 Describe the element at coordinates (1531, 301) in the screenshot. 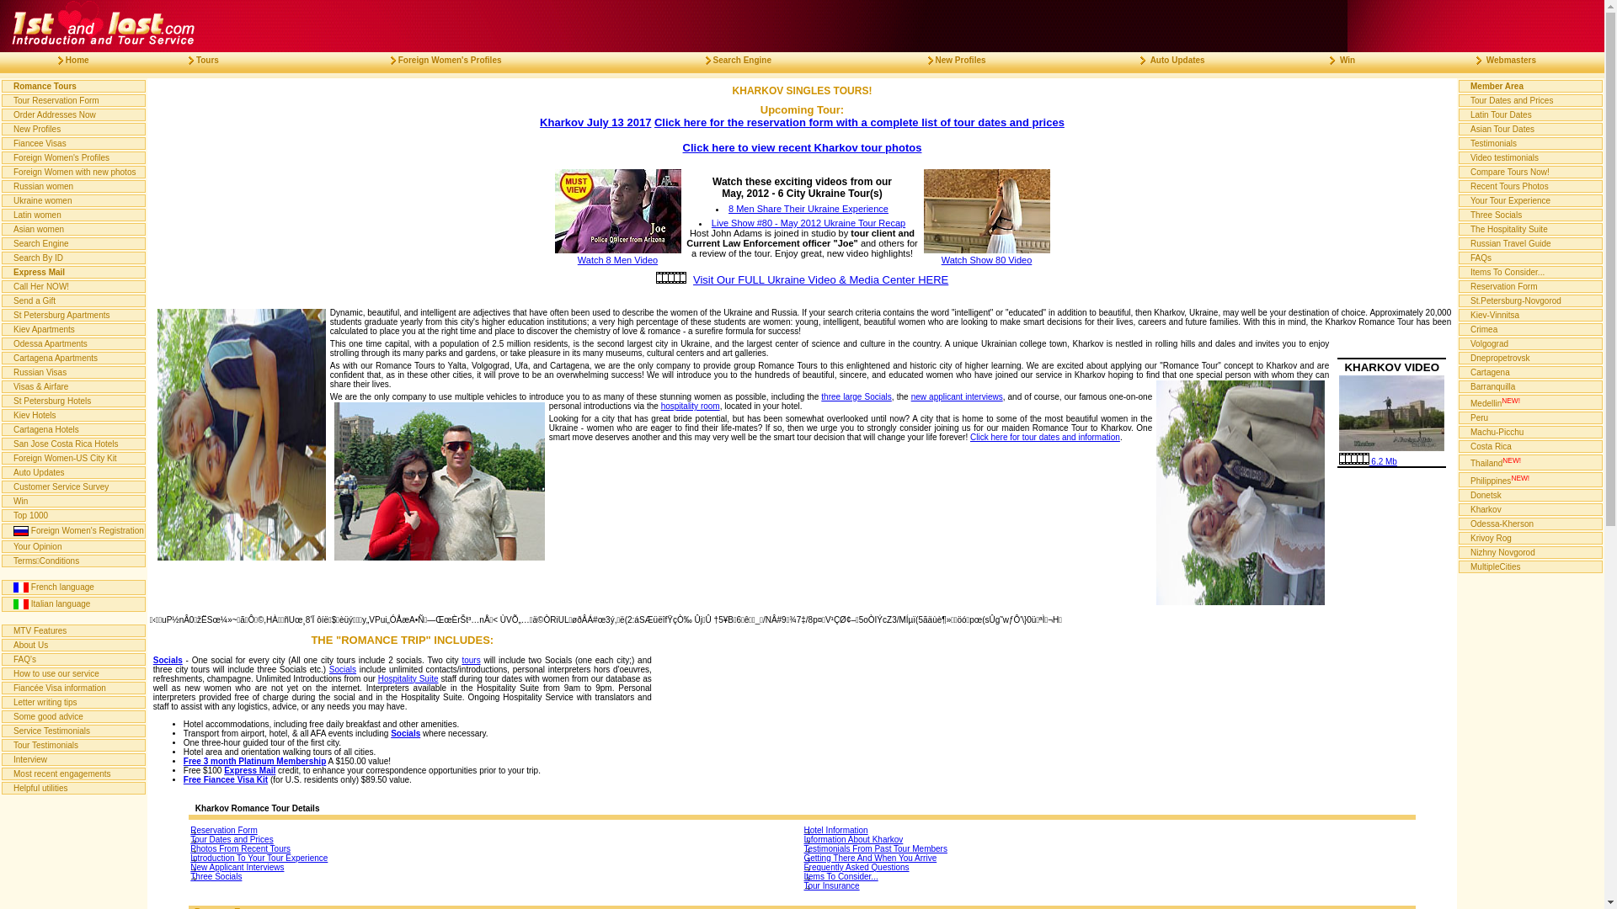

I see `St.Petersburg-Novgorod` at that location.